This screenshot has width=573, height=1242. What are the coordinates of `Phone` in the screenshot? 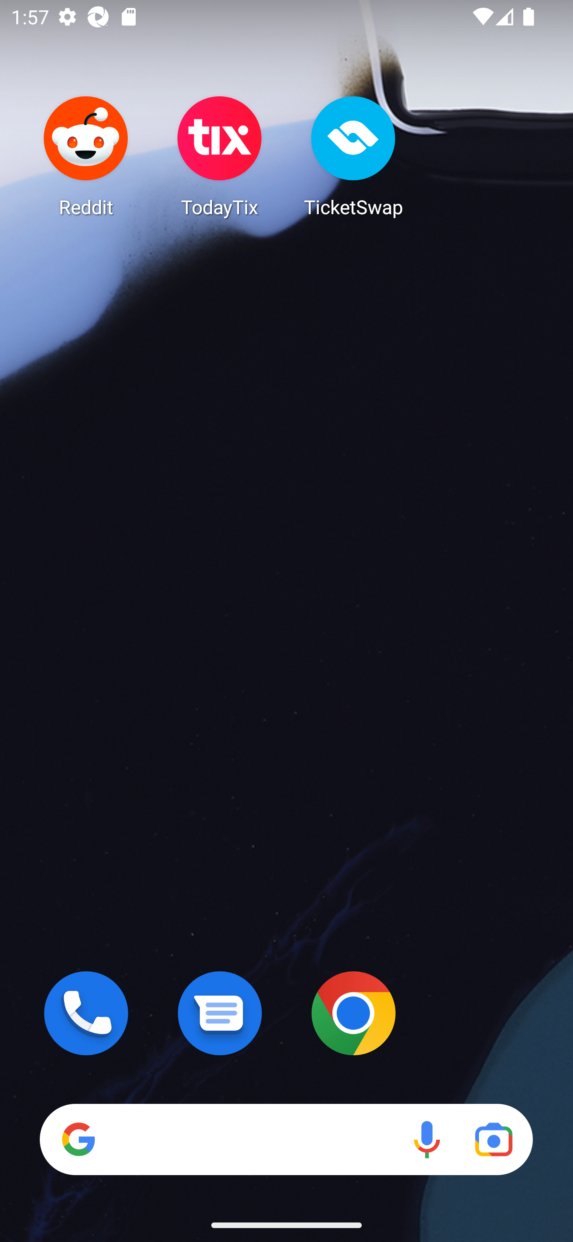 It's located at (86, 1013).